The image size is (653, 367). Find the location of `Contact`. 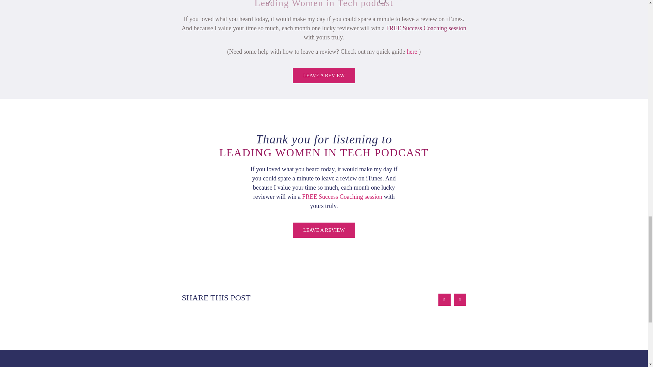

Contact is located at coordinates (335, 365).